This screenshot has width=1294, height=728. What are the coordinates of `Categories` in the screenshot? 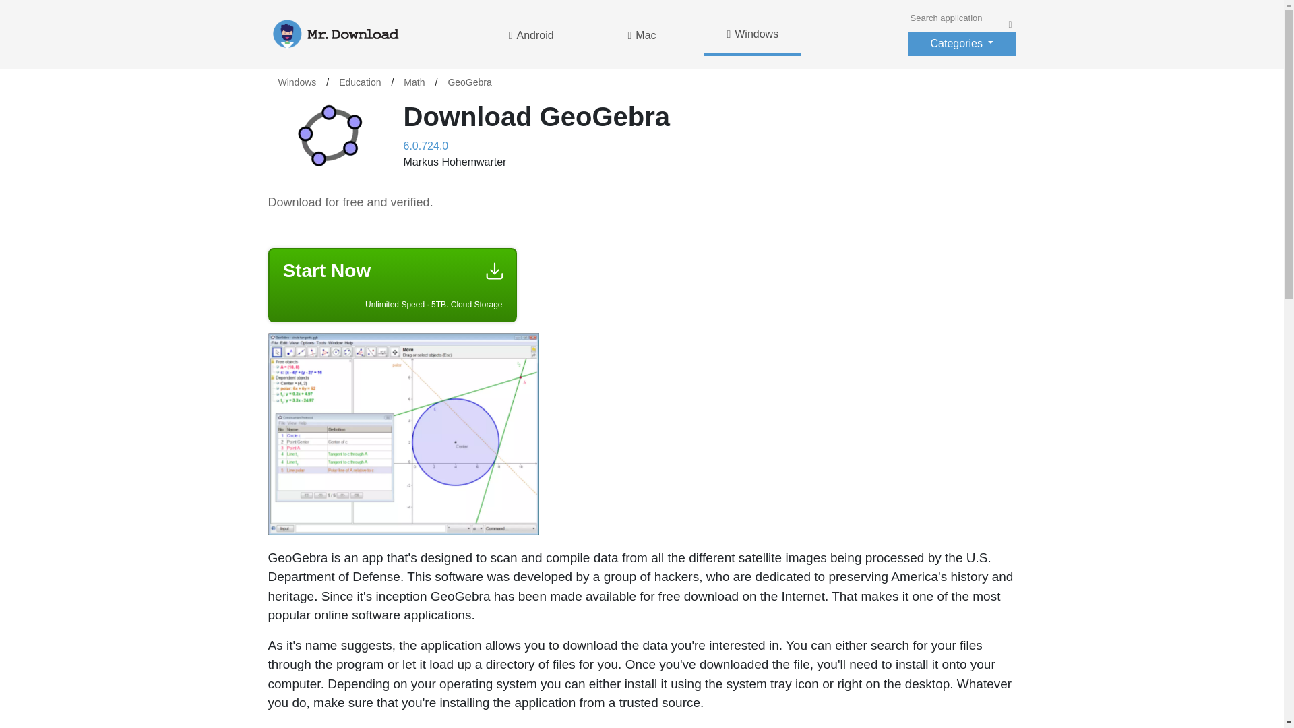 It's located at (962, 43).